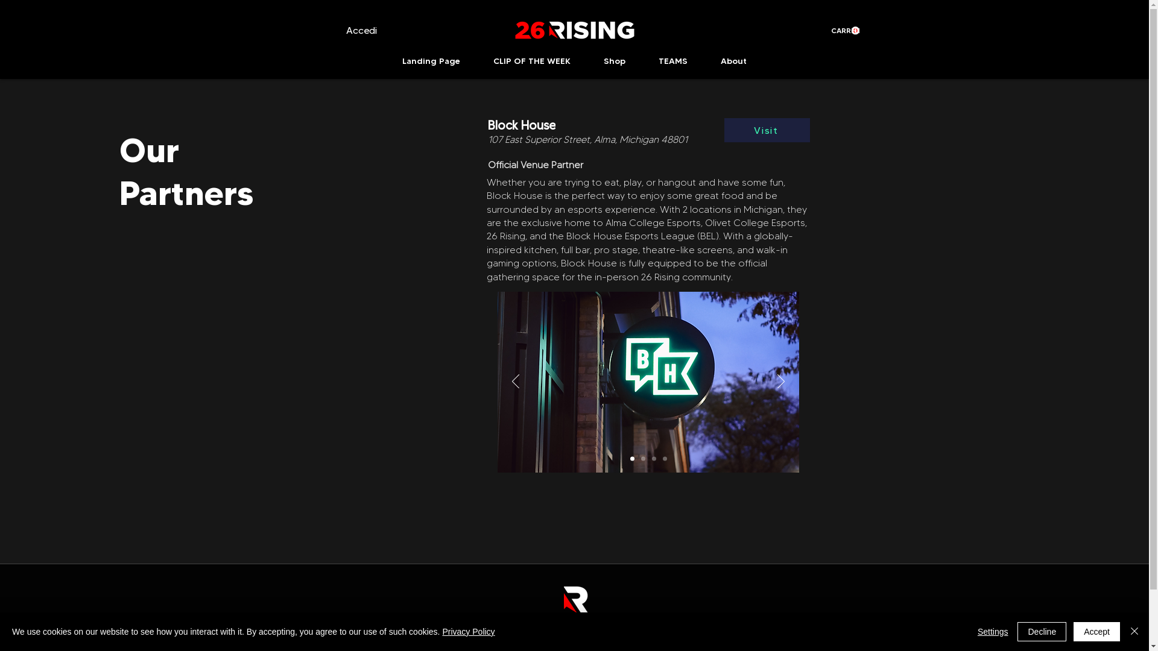 The width and height of the screenshot is (1158, 651). Describe the element at coordinates (362, 31) in the screenshot. I see `Accedi` at that location.